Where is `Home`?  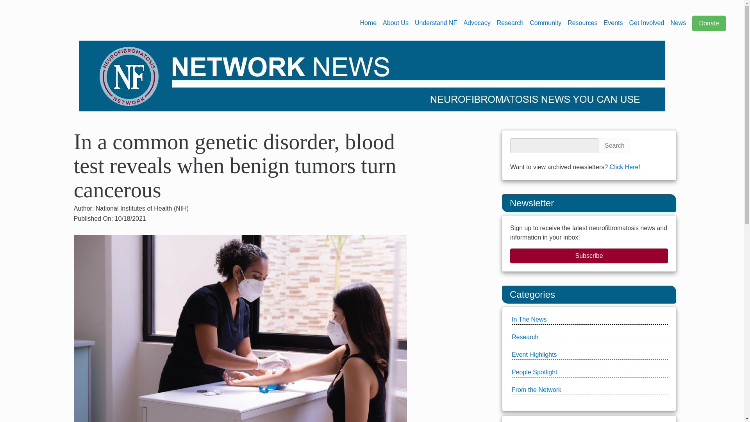 Home is located at coordinates (368, 23).